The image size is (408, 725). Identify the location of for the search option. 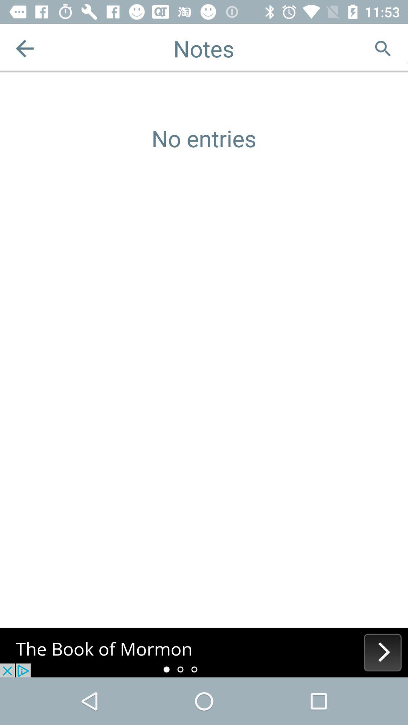
(383, 48).